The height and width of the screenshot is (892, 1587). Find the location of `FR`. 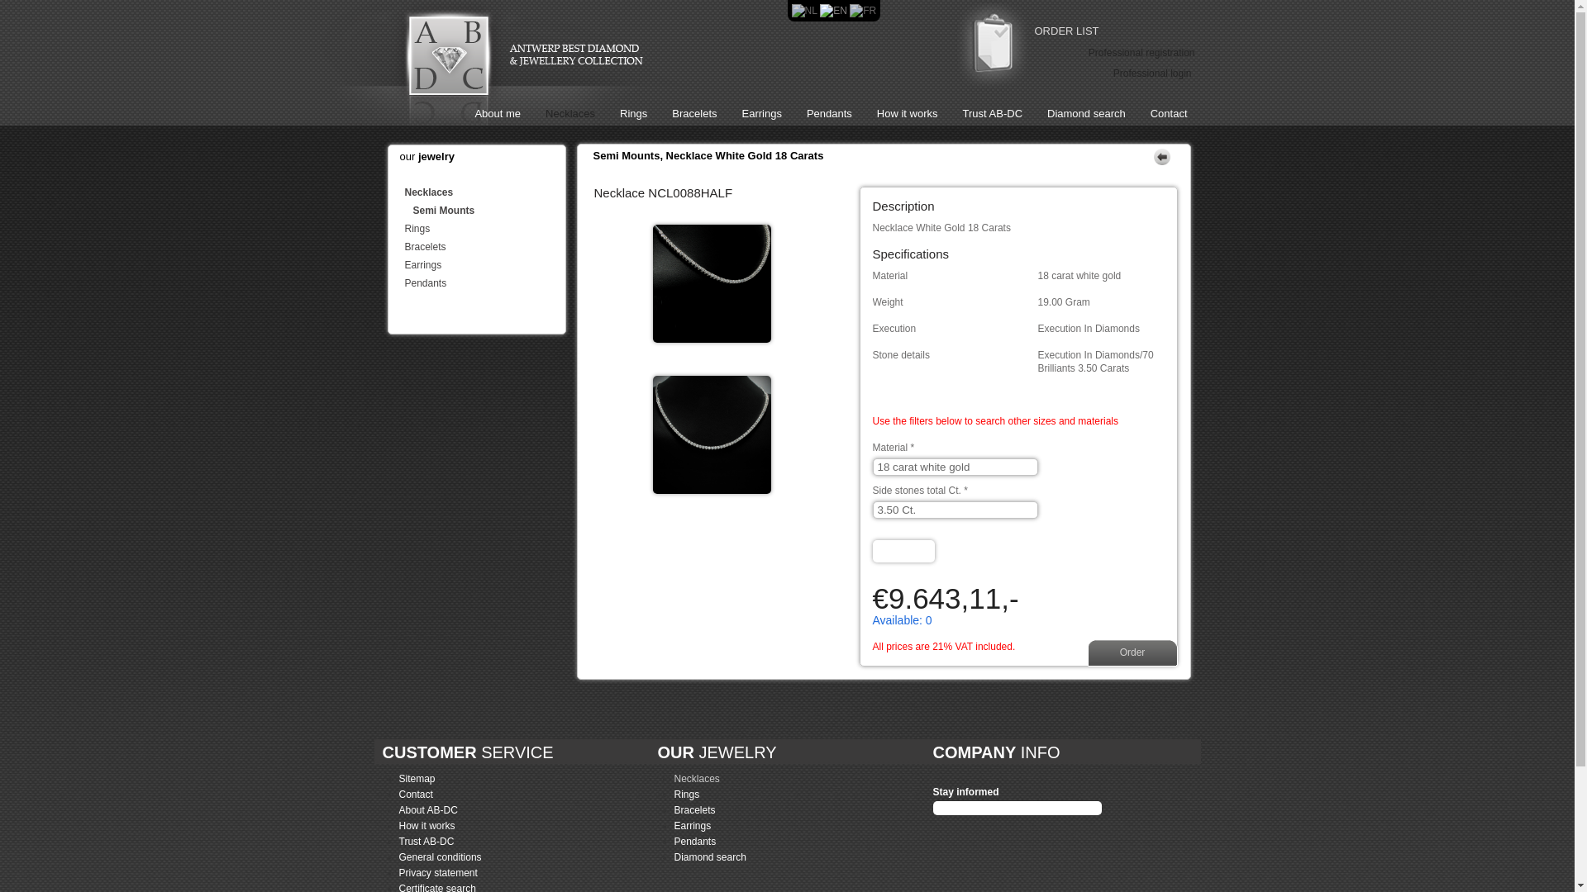

FR is located at coordinates (863, 11).